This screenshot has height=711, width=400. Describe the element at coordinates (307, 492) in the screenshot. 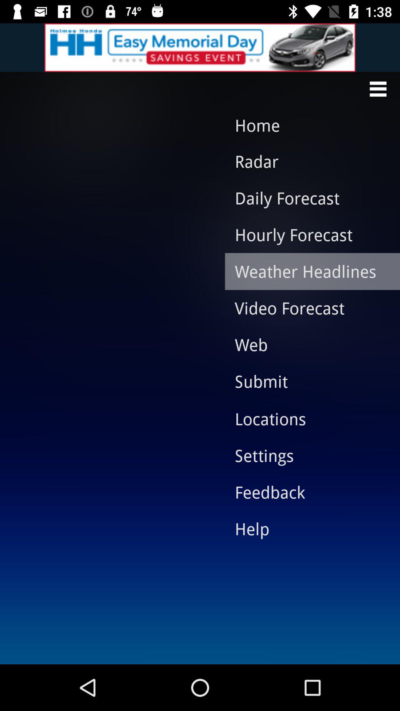

I see `scroll to the feedback icon` at that location.